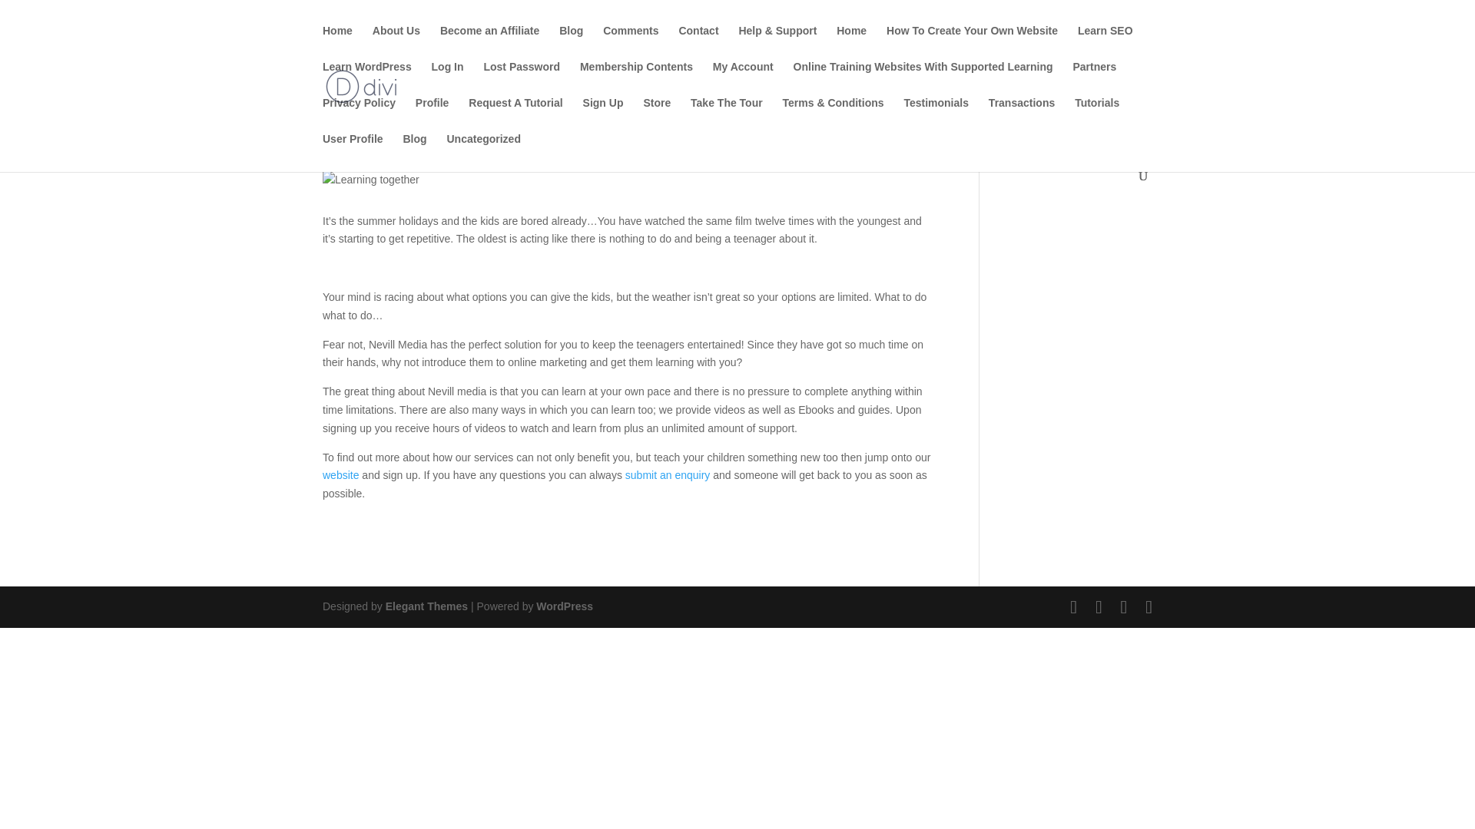 This screenshot has height=829, width=1475. What do you see at coordinates (1105, 43) in the screenshot?
I see `Learn SEO` at bounding box center [1105, 43].